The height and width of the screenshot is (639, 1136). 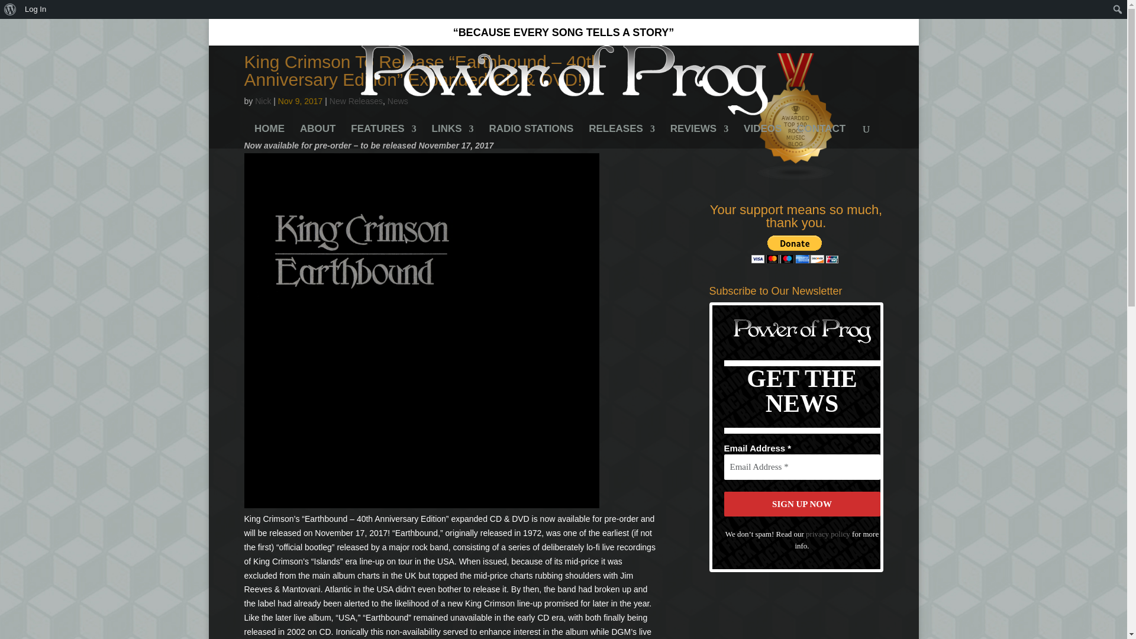 I want to click on Log In, so click(x=35, y=9).